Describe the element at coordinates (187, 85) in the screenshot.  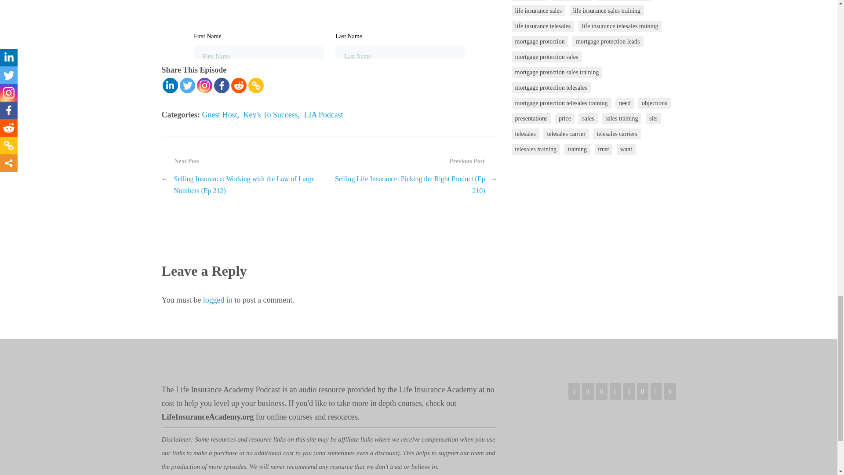
I see `Twitter` at that location.